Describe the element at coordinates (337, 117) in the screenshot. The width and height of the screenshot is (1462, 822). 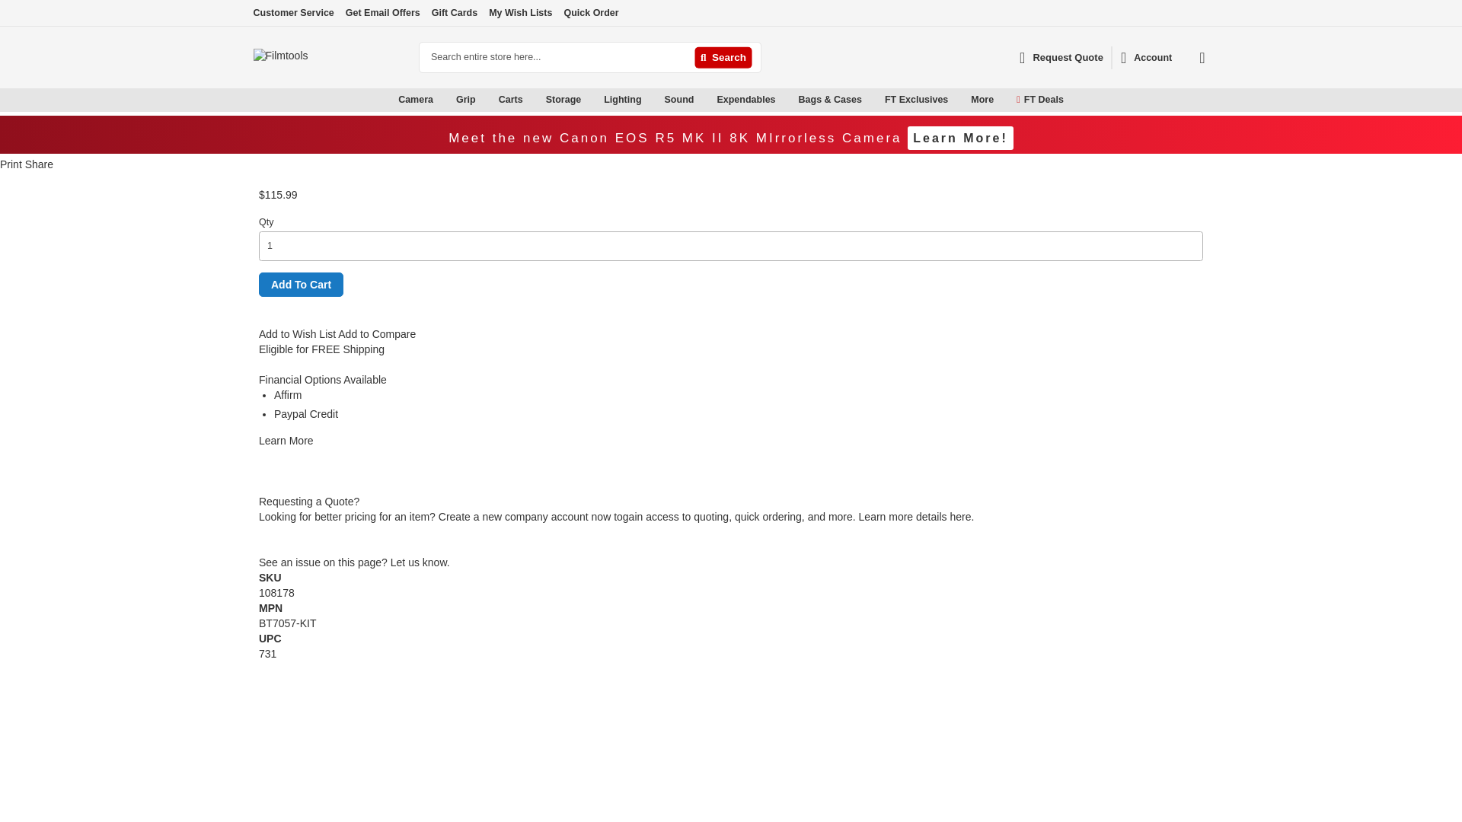
I see `Cameras` at that location.